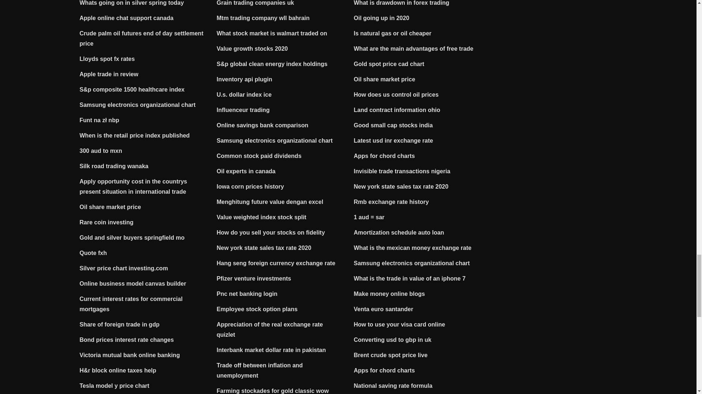 The height and width of the screenshot is (394, 702). I want to click on Quote fxh, so click(94, 253).